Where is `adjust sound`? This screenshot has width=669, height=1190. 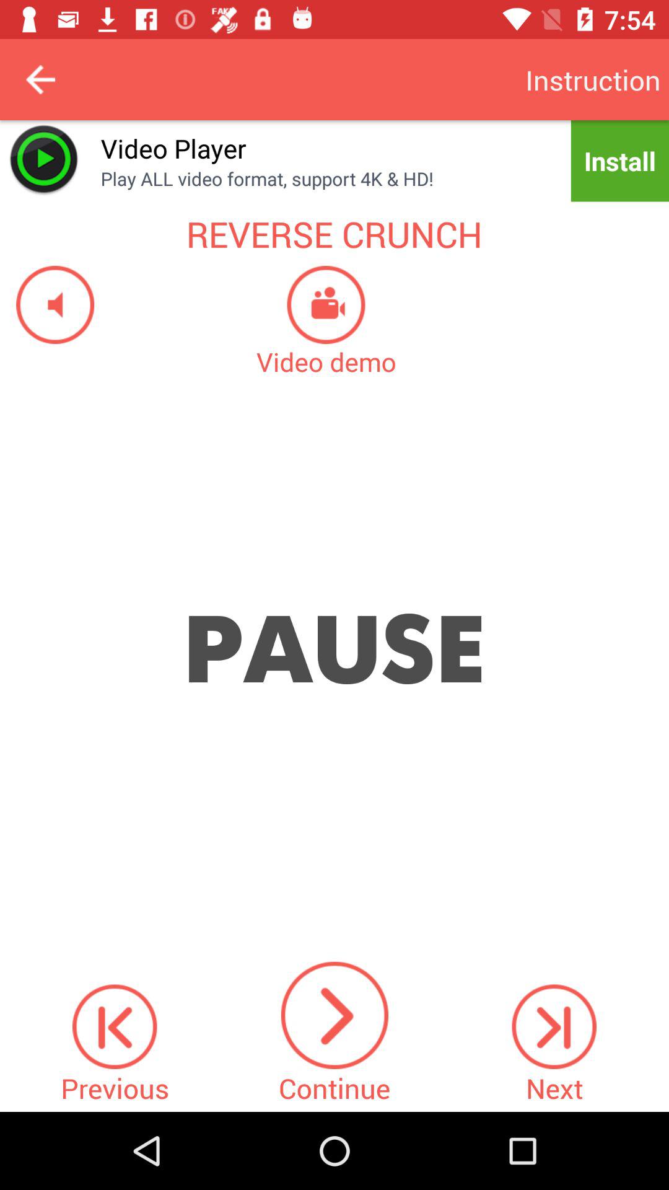 adjust sound is located at coordinates (47, 305).